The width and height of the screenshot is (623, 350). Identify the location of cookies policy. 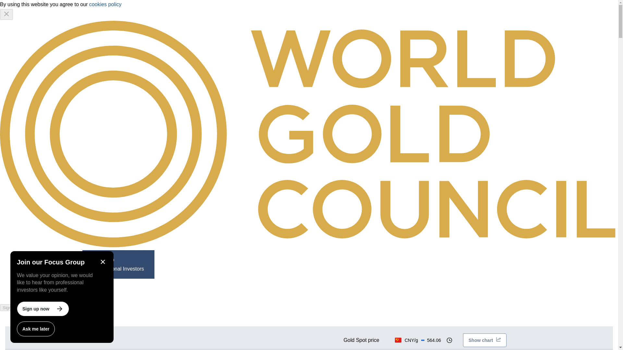
(118, 264).